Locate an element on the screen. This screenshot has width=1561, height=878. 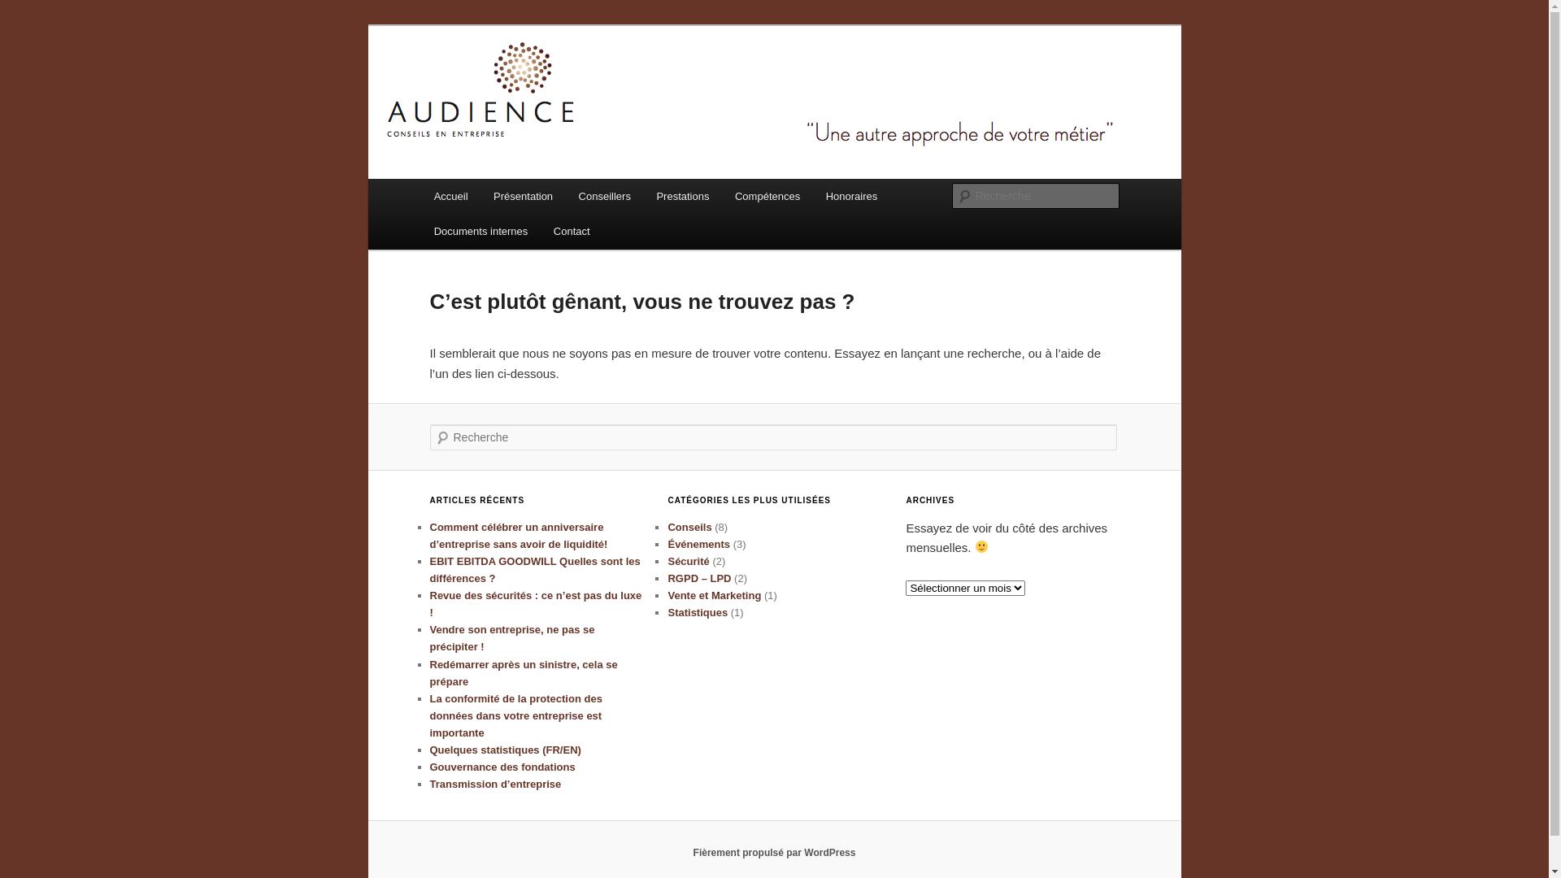
Accueil is located at coordinates (450, 197).